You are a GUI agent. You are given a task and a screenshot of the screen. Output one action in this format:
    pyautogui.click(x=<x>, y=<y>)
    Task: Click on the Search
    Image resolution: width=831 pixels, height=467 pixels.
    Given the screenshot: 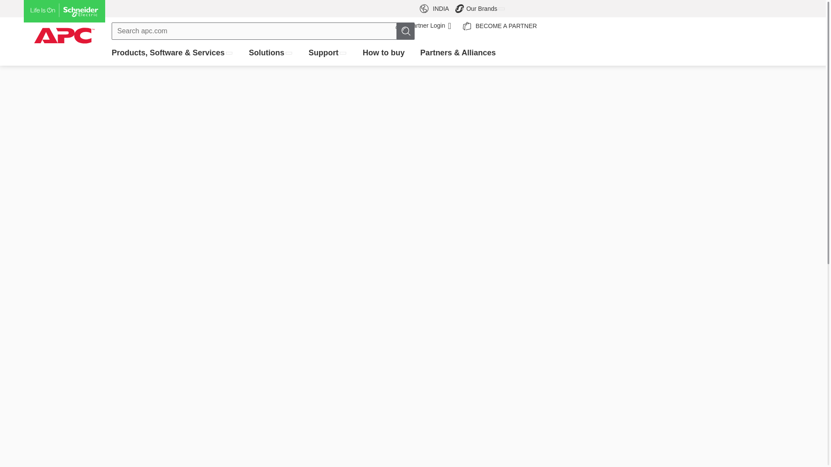 What is the action you would take?
    pyautogui.click(x=424, y=26)
    